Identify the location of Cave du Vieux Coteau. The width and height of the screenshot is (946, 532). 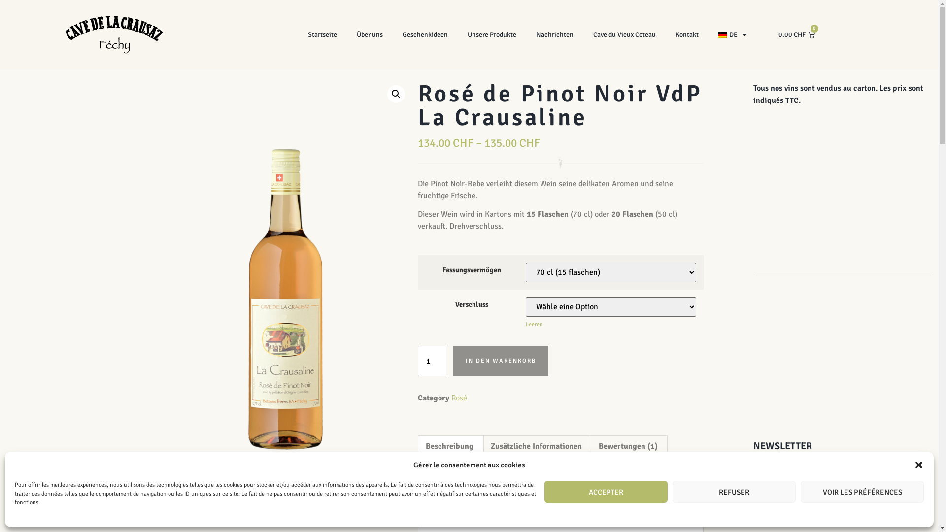
(625, 35).